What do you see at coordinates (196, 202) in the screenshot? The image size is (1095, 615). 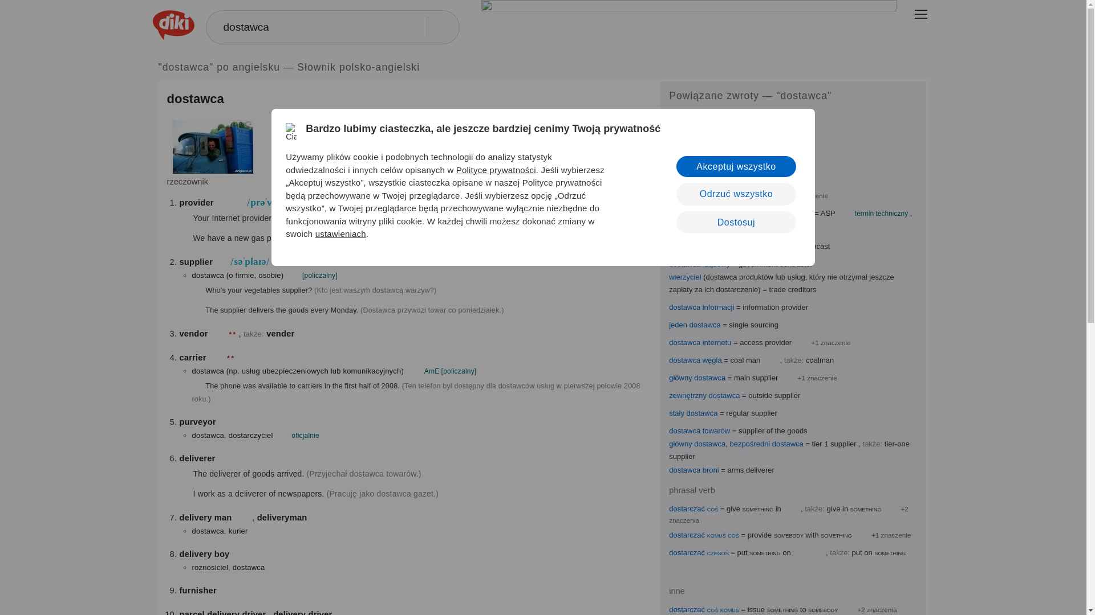 I see `provider` at bounding box center [196, 202].